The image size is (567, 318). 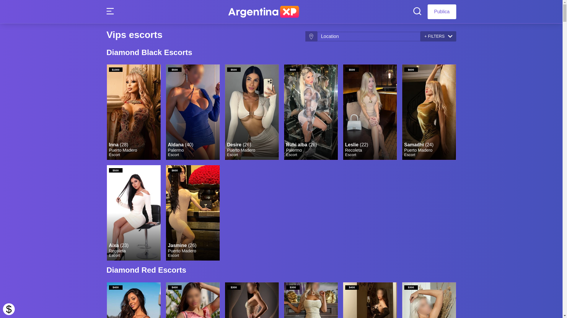 I want to click on ArgentinaXP, so click(x=264, y=12).